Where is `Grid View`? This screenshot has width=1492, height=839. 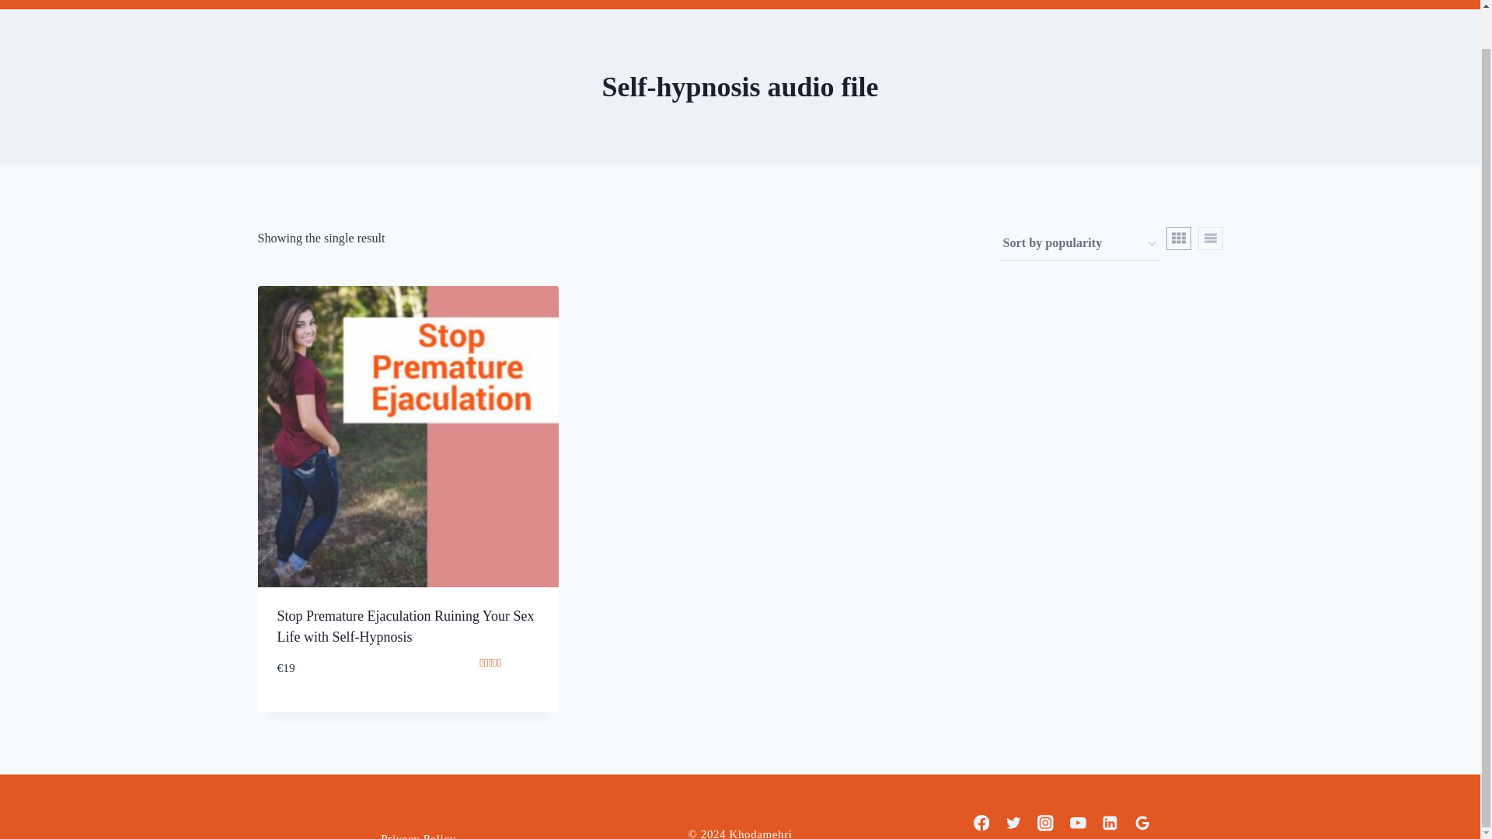 Grid View is located at coordinates (1178, 238).